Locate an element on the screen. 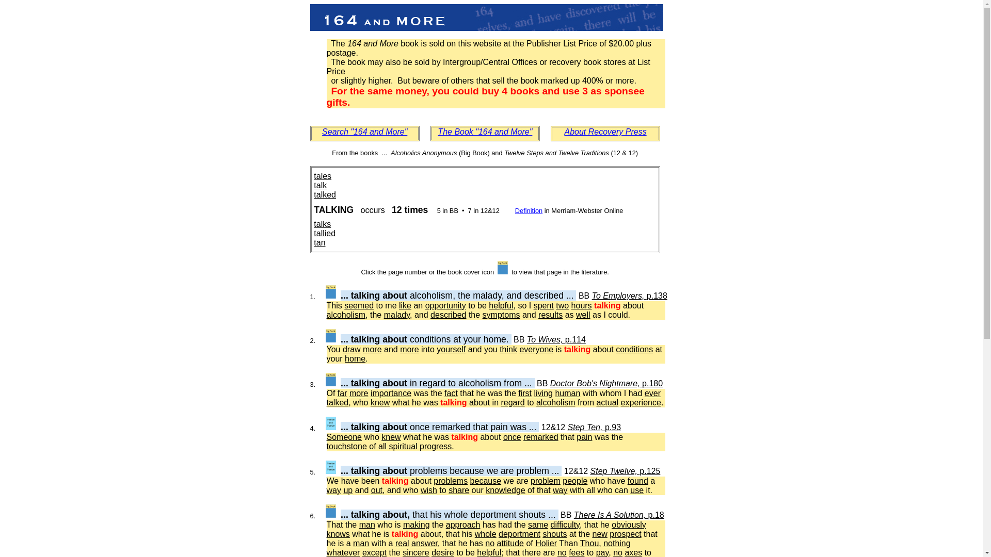 Image resolution: width=991 pixels, height=557 pixels. actual is located at coordinates (607, 402).